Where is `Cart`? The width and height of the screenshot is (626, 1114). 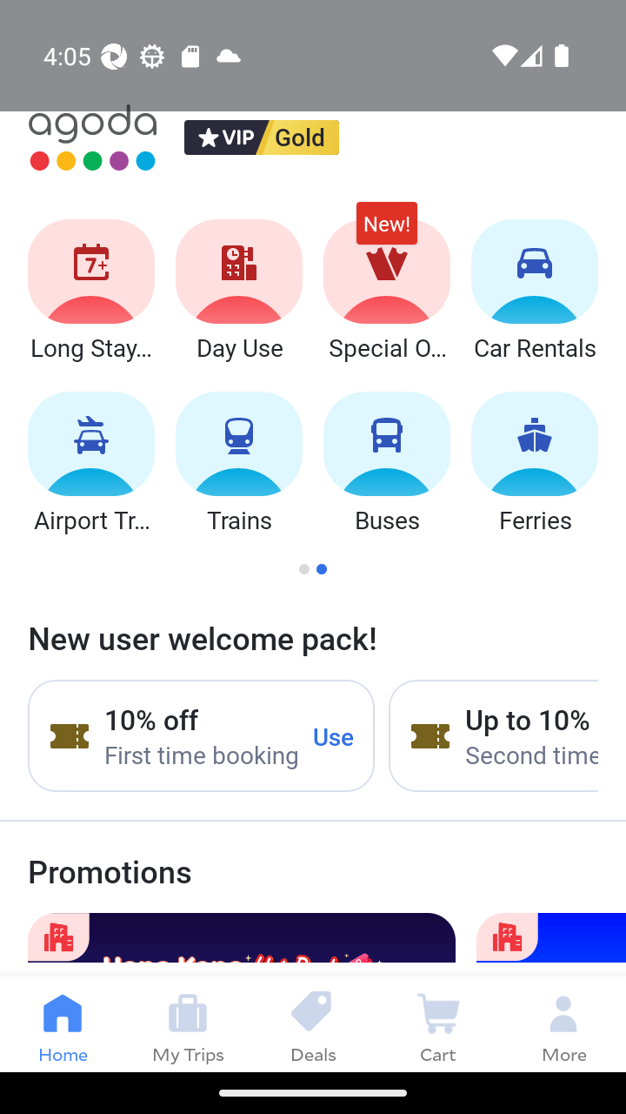 Cart is located at coordinates (438, 1023).